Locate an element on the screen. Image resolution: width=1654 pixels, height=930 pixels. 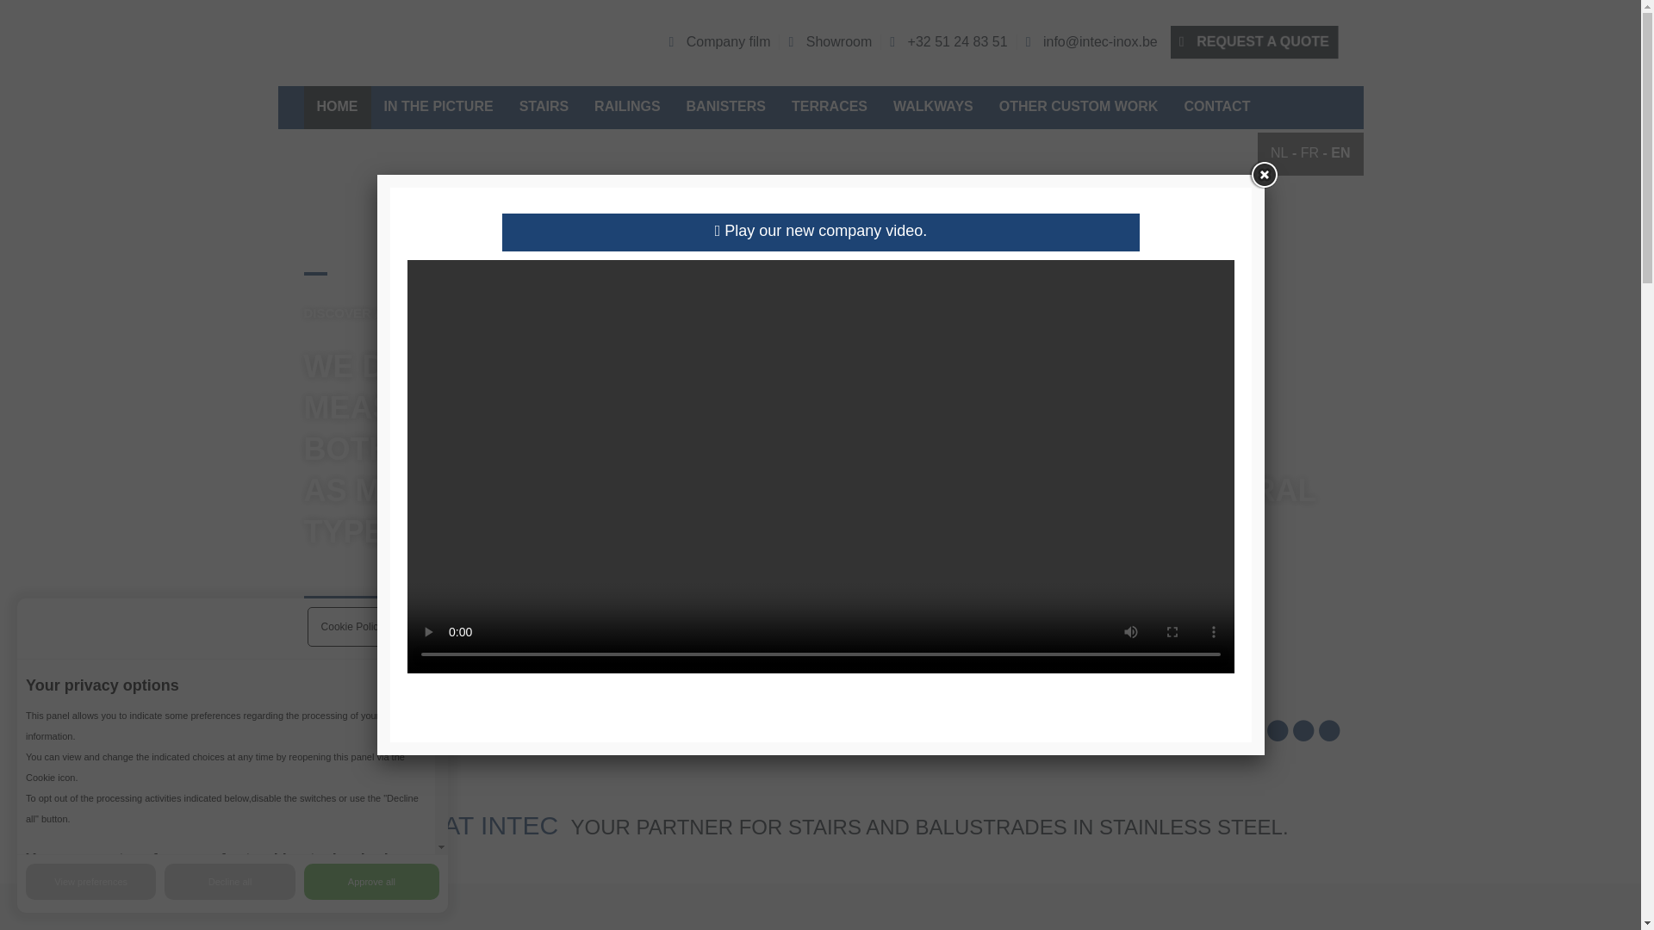
OTHER CUSTOM WORK is located at coordinates (1079, 107).